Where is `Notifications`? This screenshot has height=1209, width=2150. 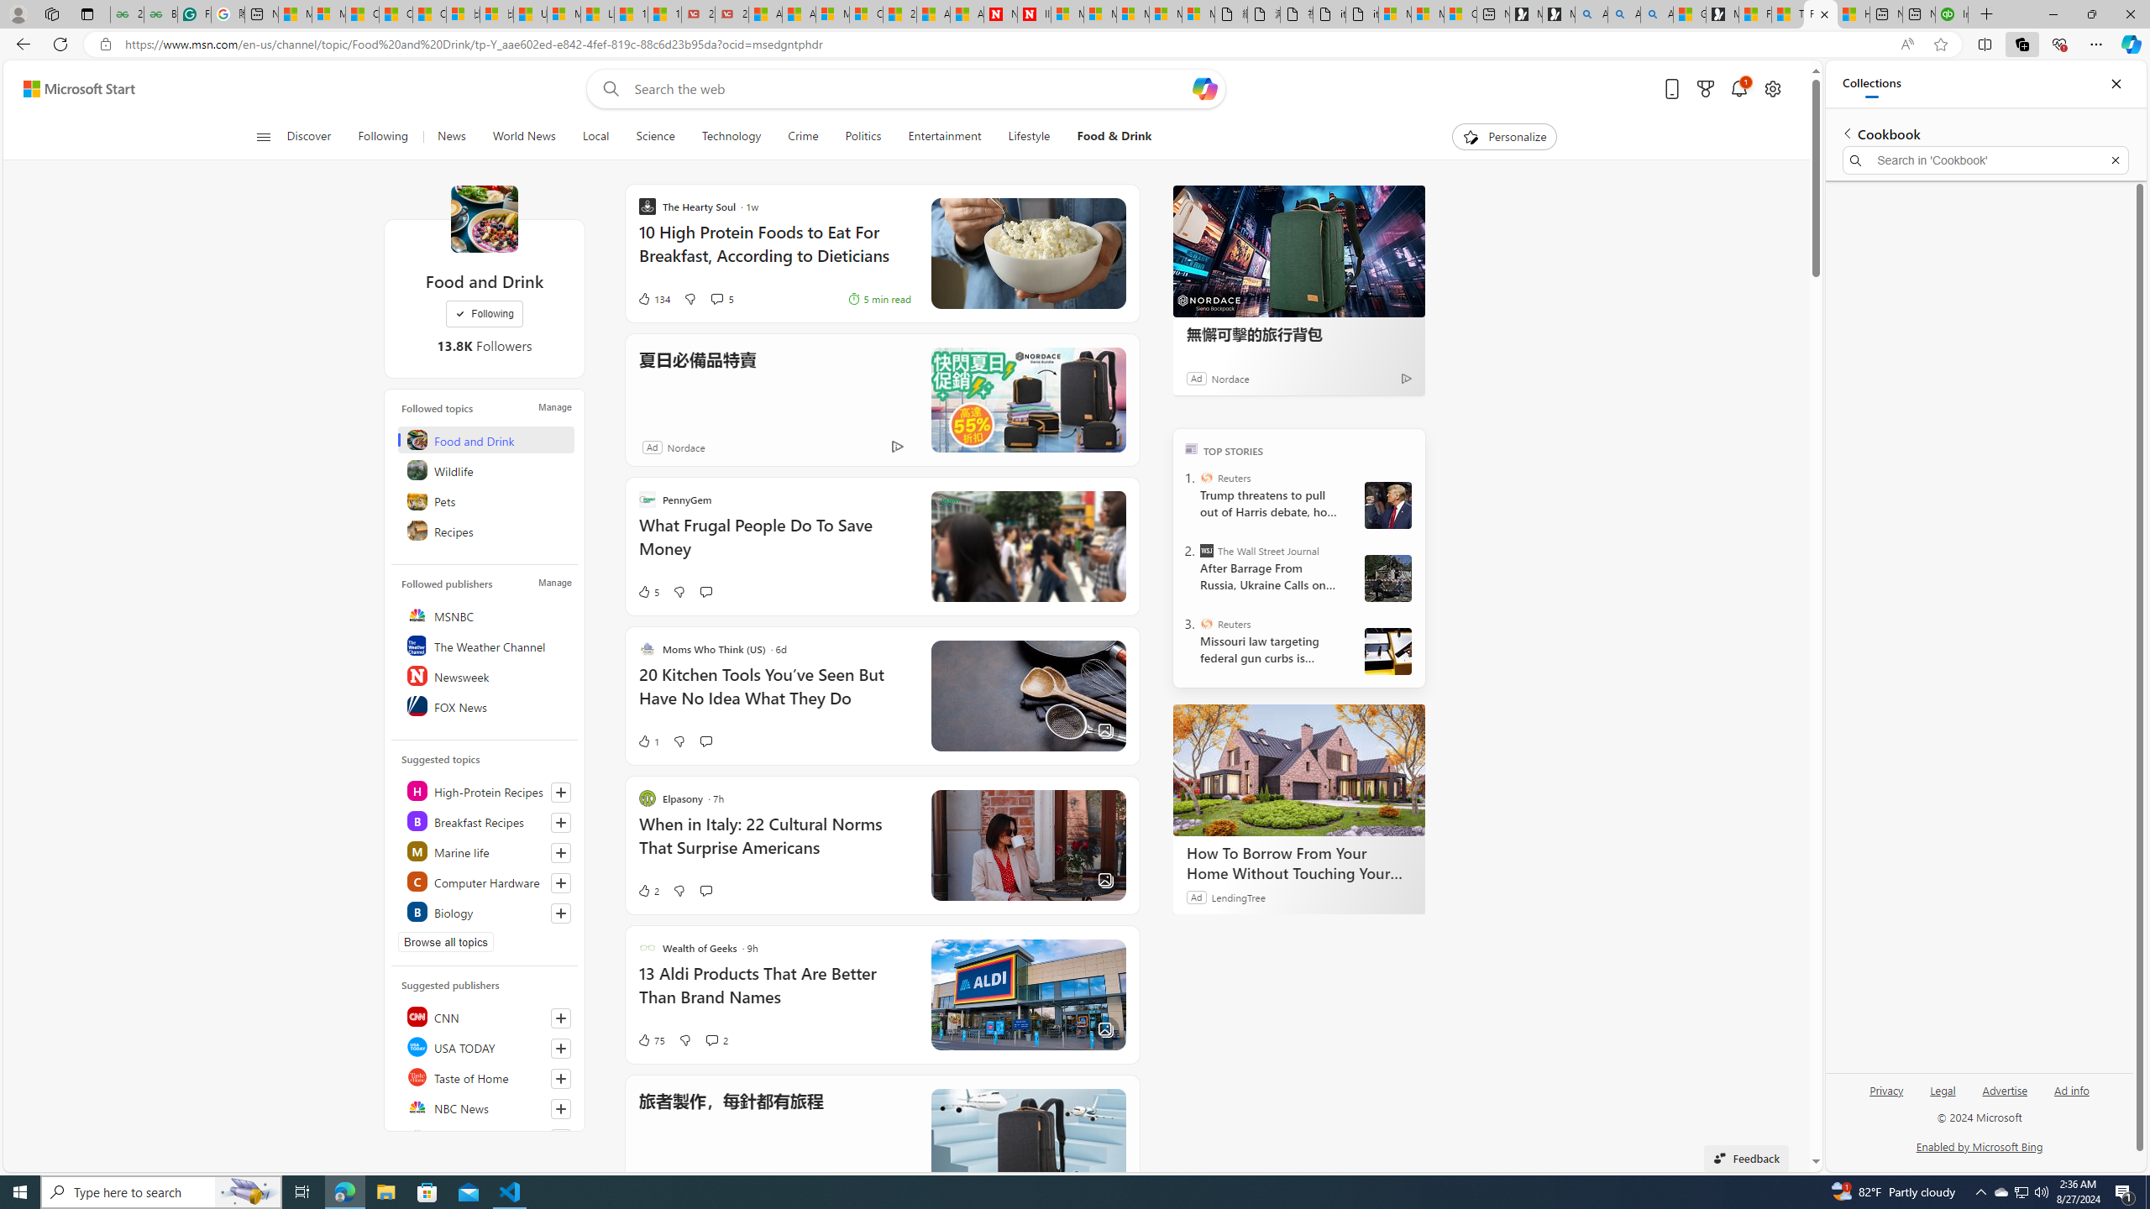
Notifications is located at coordinates (1738, 89).